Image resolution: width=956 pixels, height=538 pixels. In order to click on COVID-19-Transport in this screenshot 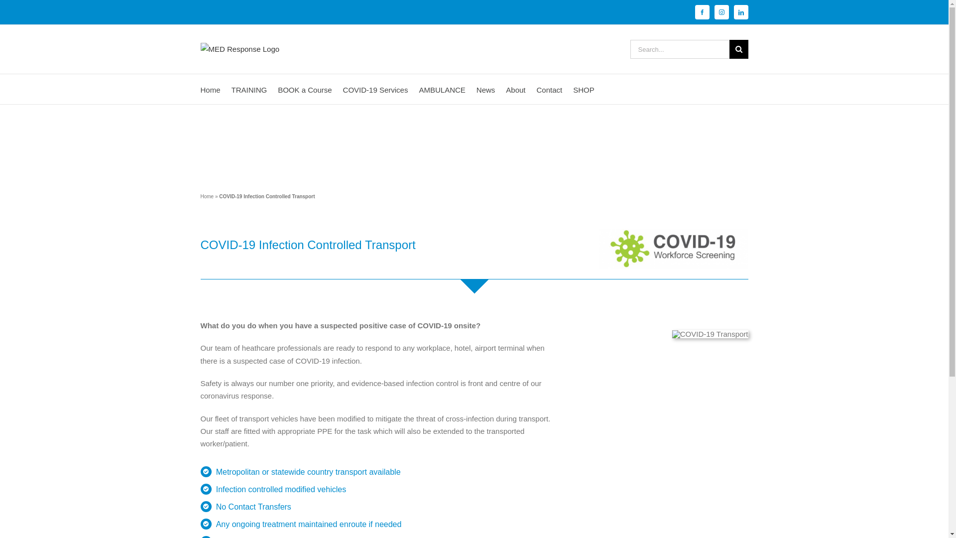, I will do `click(710, 334)`.